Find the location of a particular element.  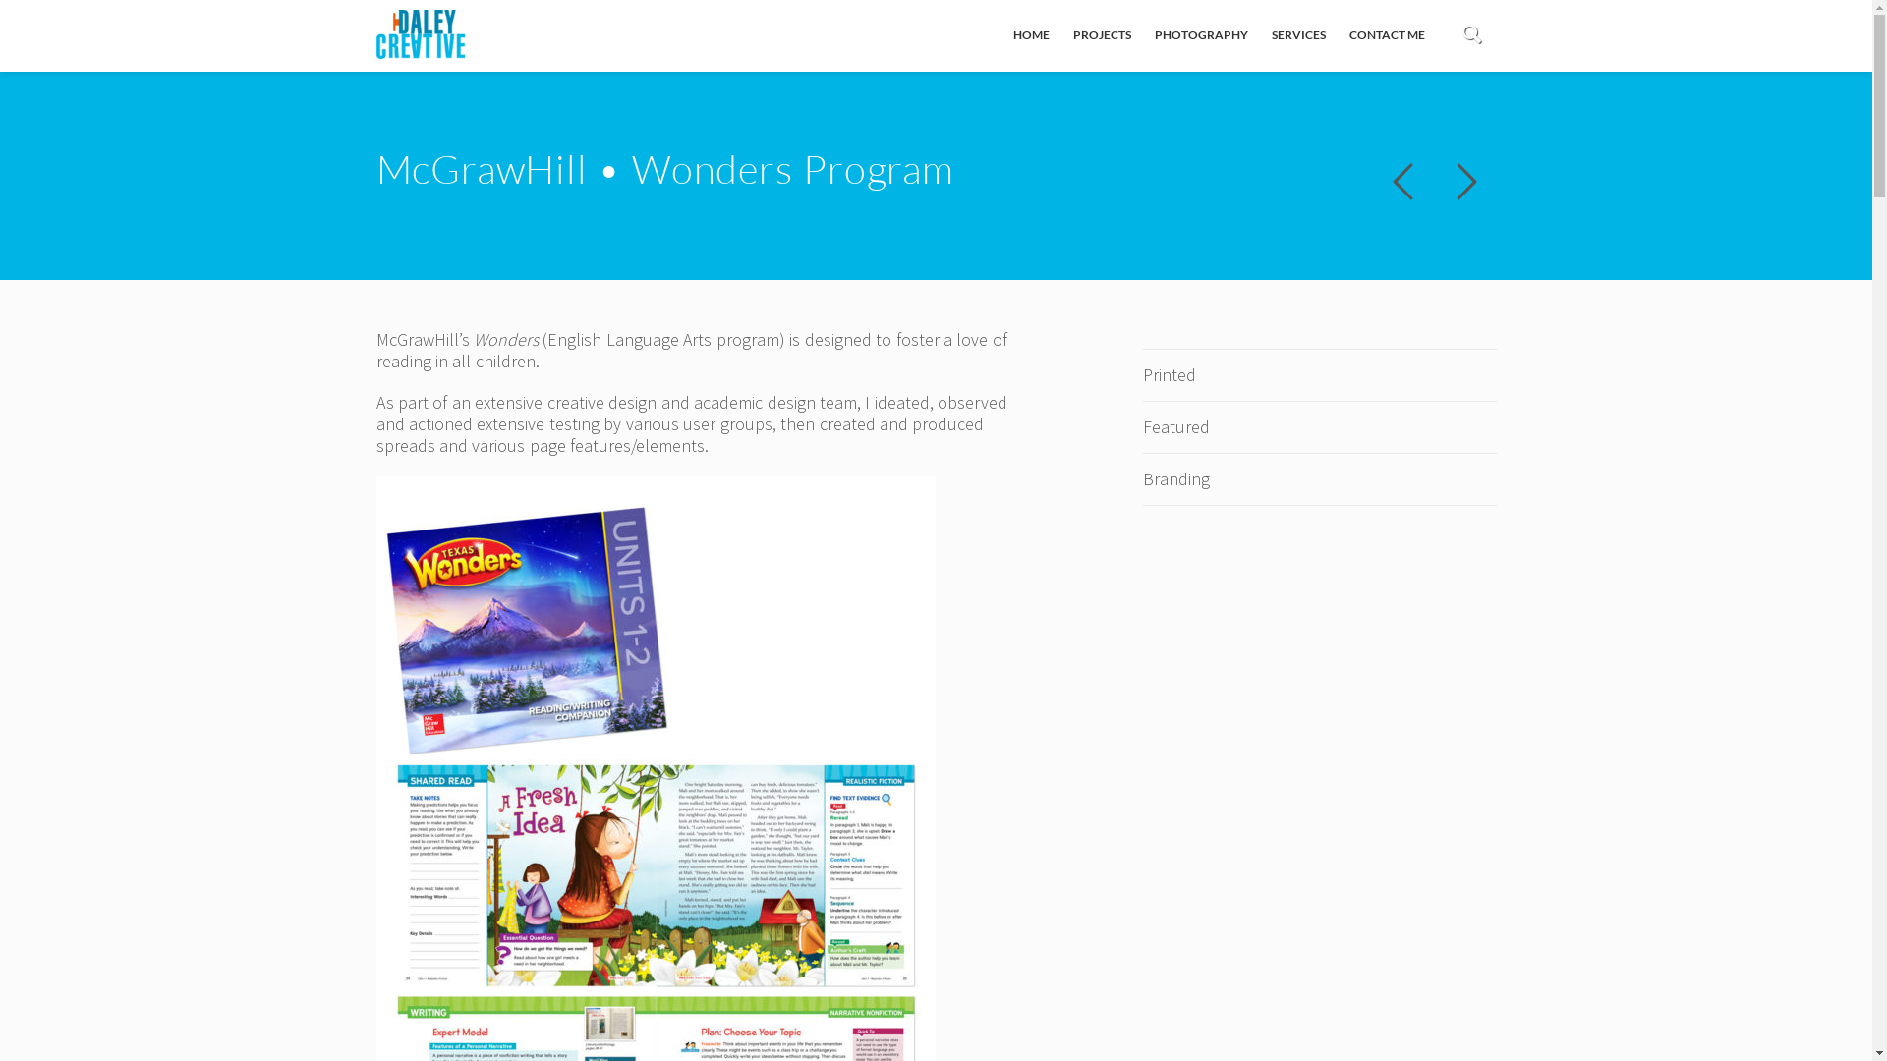

SERVICES is located at coordinates (1299, 35).